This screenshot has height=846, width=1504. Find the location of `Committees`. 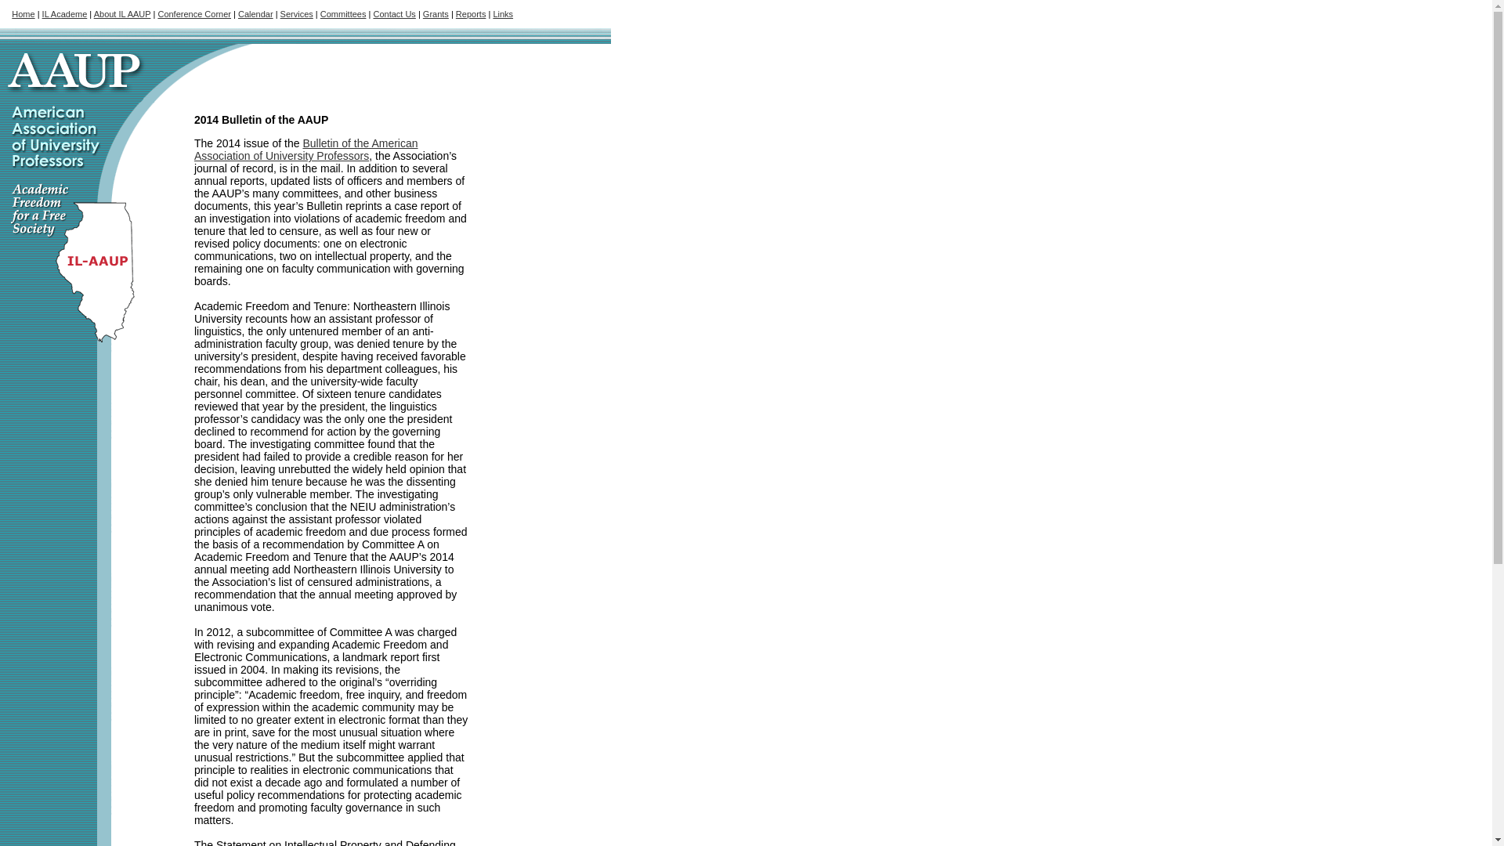

Committees is located at coordinates (343, 13).